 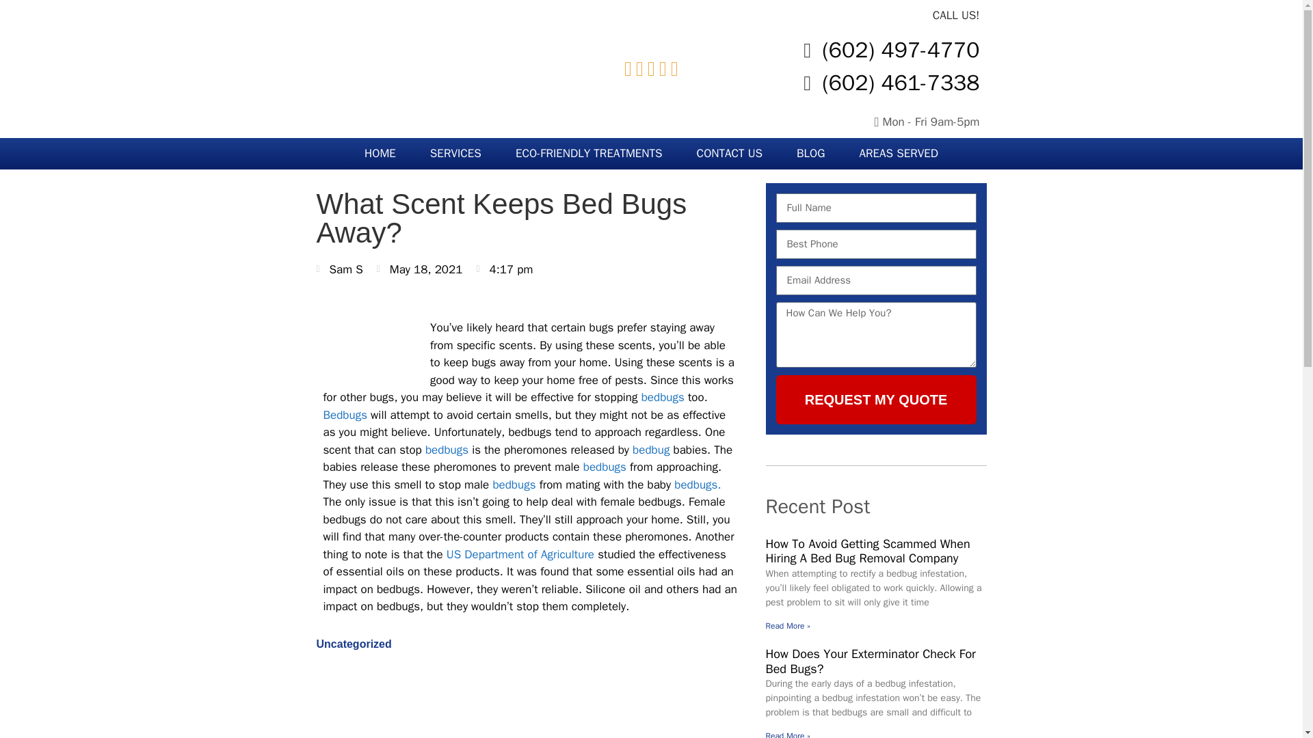 What do you see at coordinates (455, 153) in the screenshot?
I see `SERVICES` at bounding box center [455, 153].